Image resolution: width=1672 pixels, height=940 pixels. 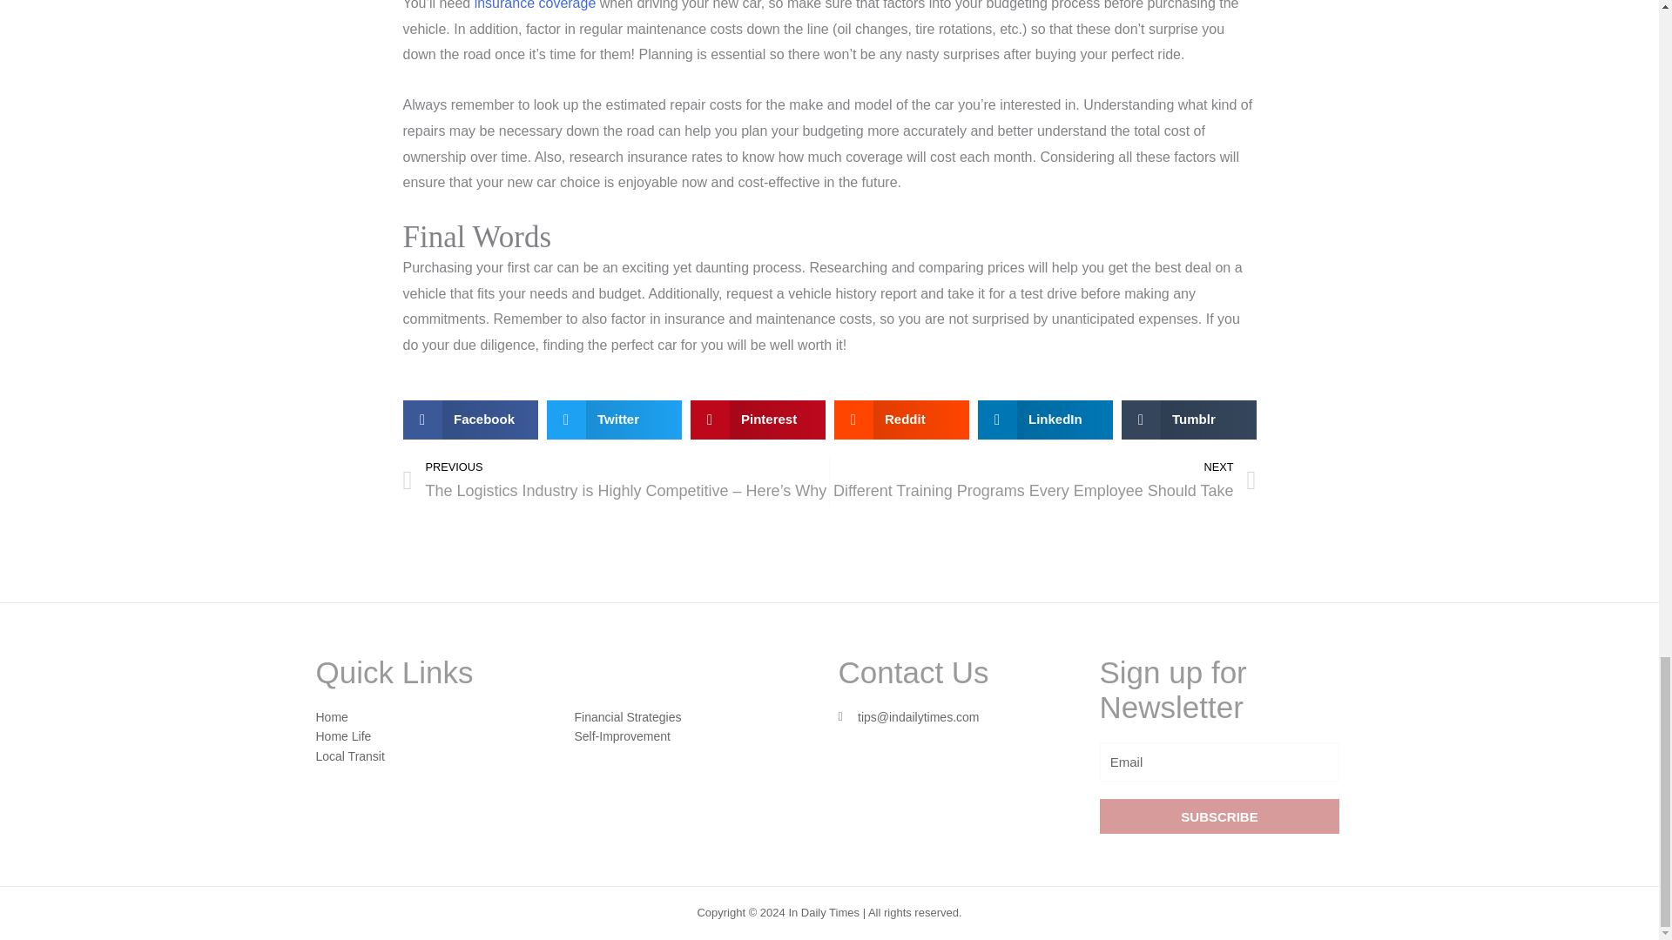 What do you see at coordinates (350, 755) in the screenshot?
I see `Local Transit` at bounding box center [350, 755].